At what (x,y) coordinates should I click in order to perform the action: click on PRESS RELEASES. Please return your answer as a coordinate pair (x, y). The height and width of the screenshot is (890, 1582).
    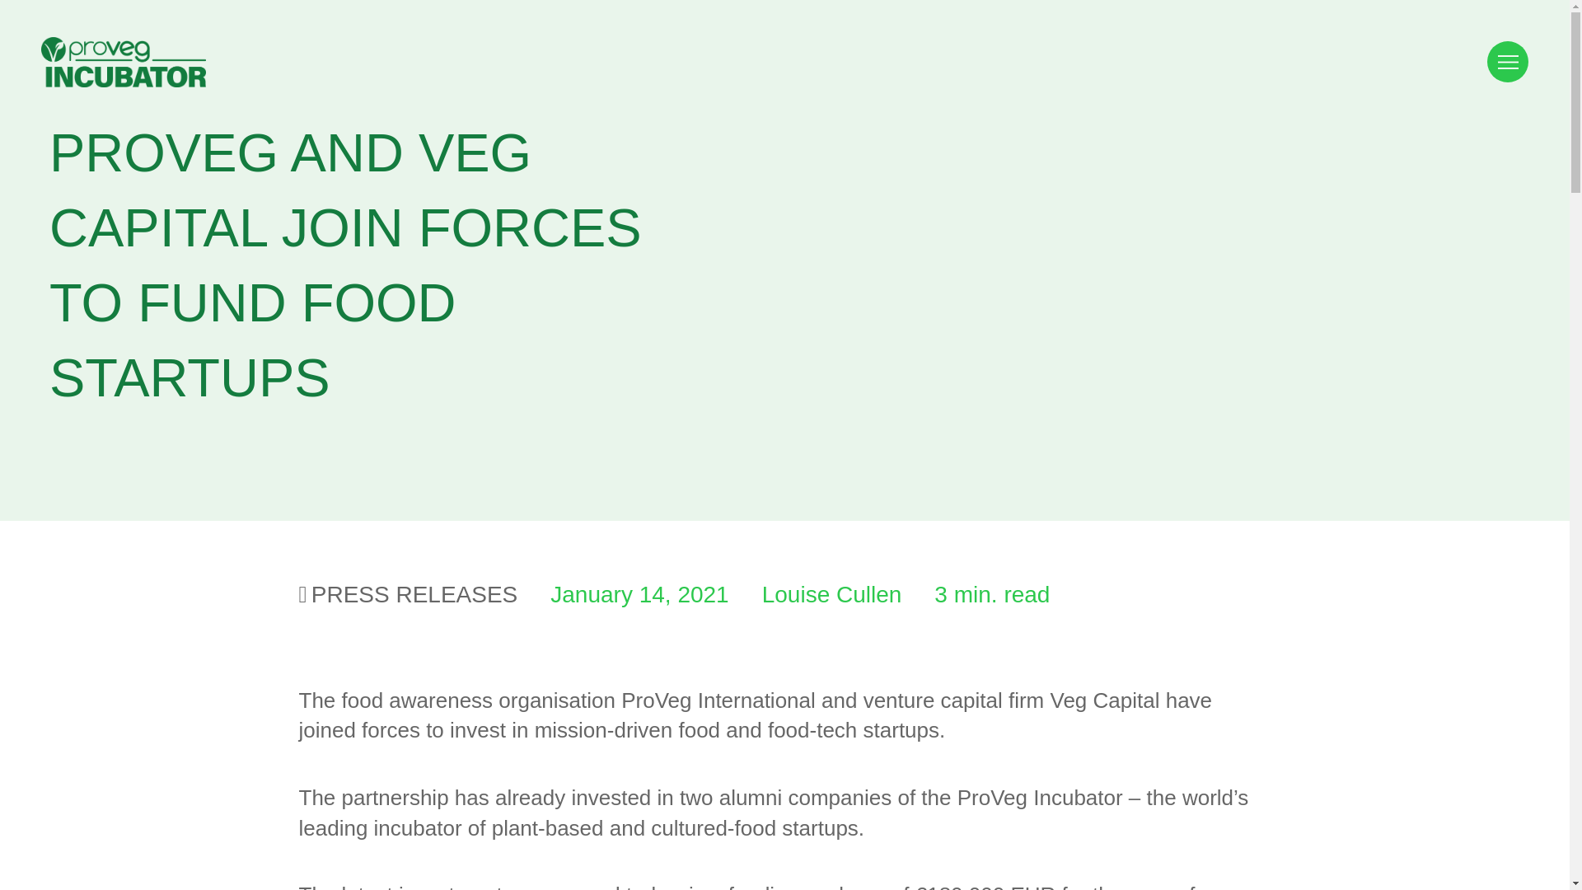
    Looking at the image, I should click on (407, 594).